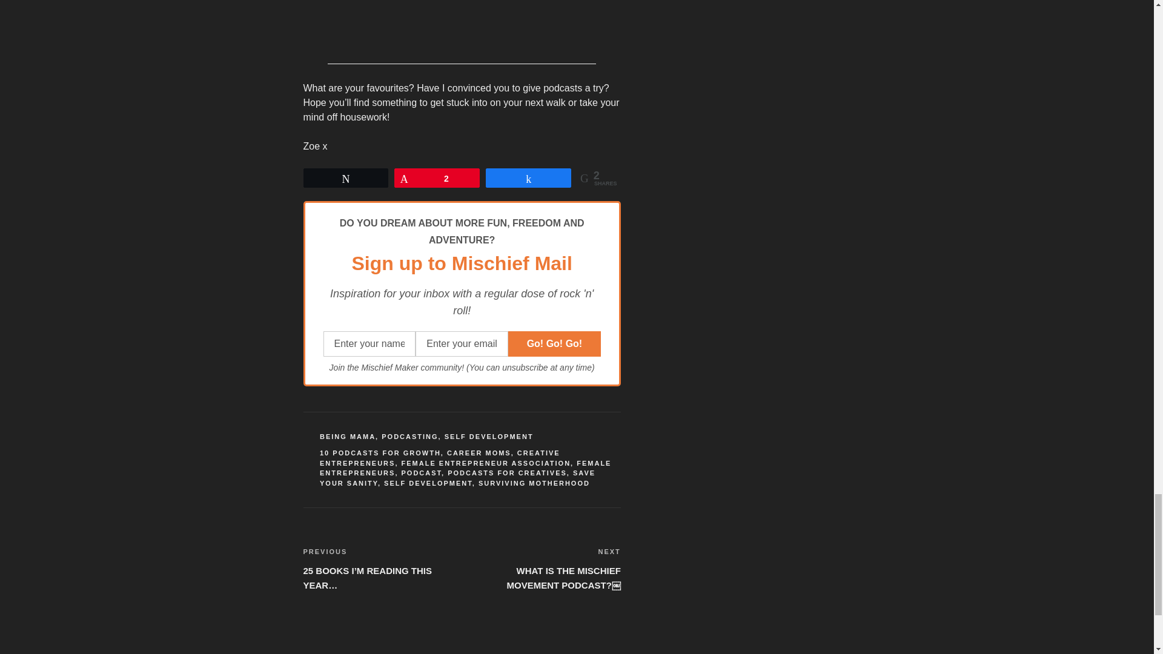  I want to click on SELF DEVELOPMENT, so click(489, 436).